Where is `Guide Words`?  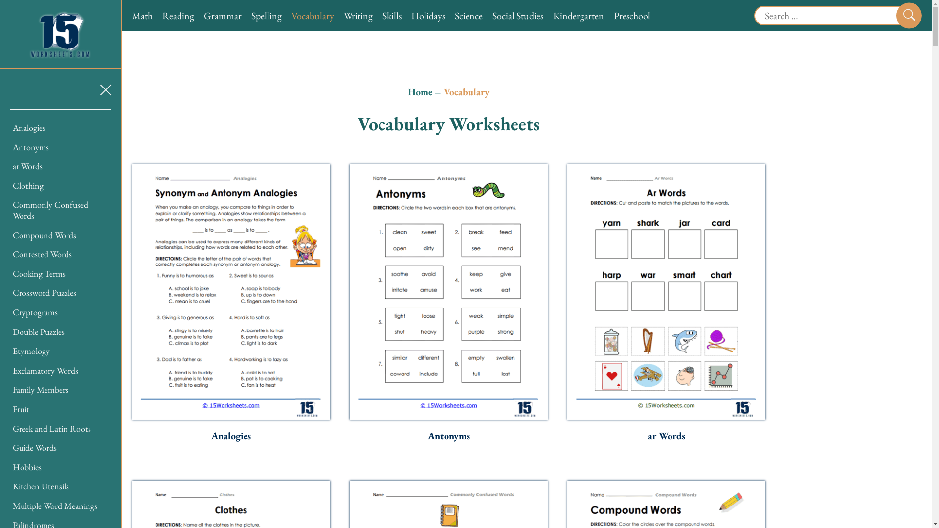
Guide Words is located at coordinates (35, 448).